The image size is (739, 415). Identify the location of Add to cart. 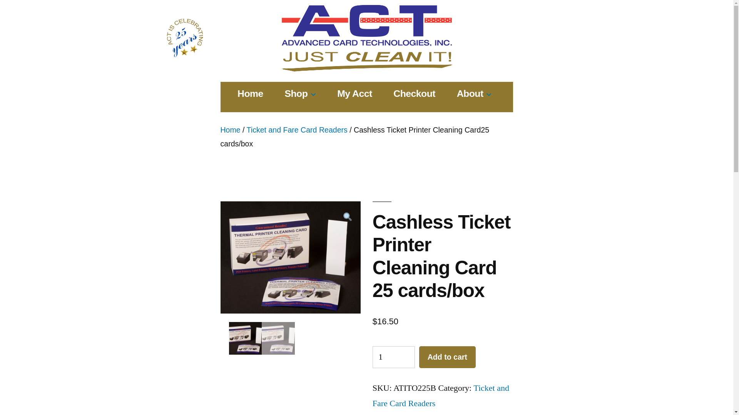
(447, 357).